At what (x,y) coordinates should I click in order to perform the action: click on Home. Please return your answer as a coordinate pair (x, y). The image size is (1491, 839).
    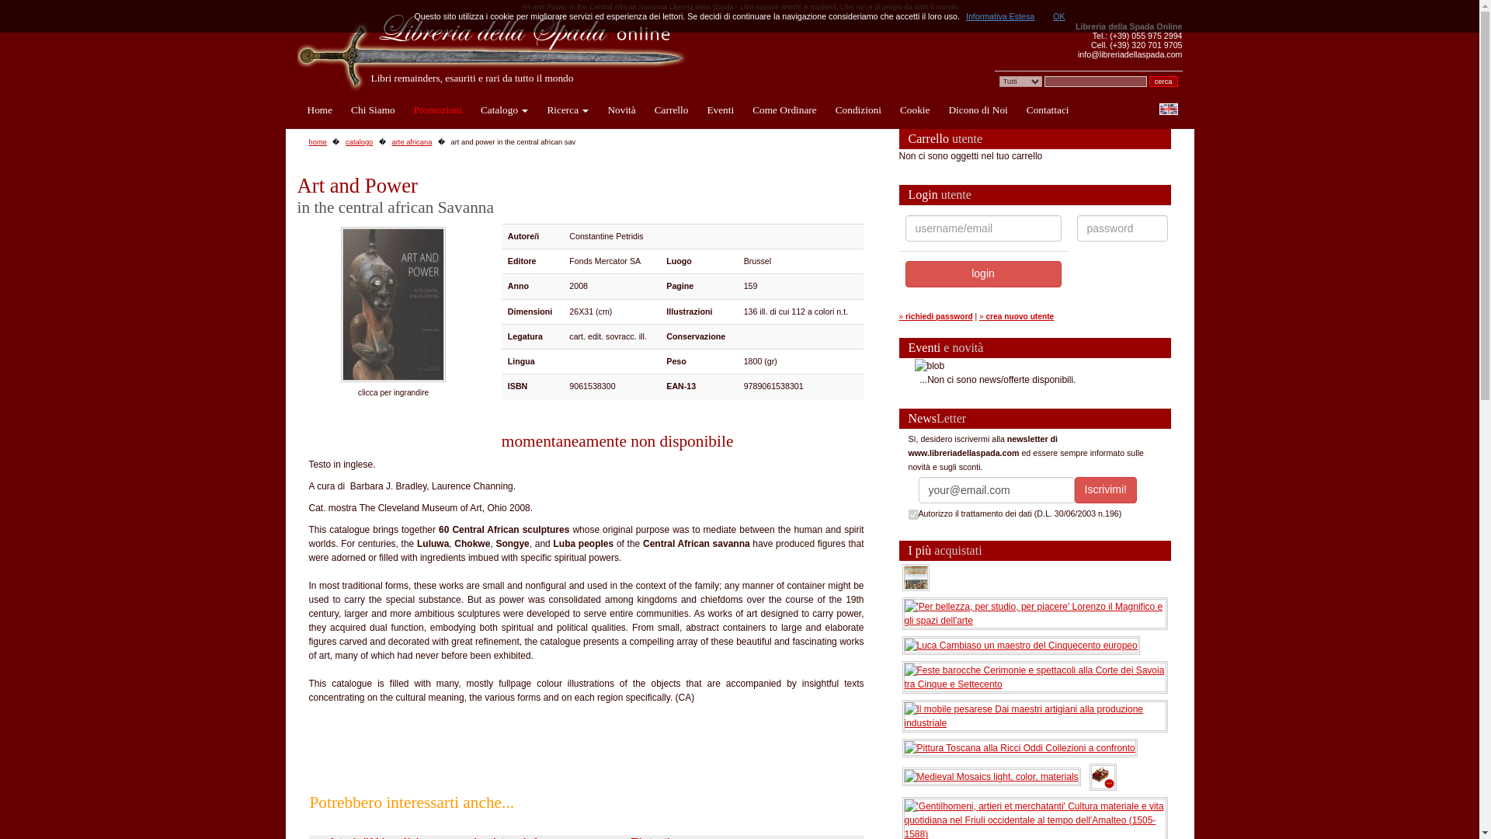
    Looking at the image, I should click on (320, 110).